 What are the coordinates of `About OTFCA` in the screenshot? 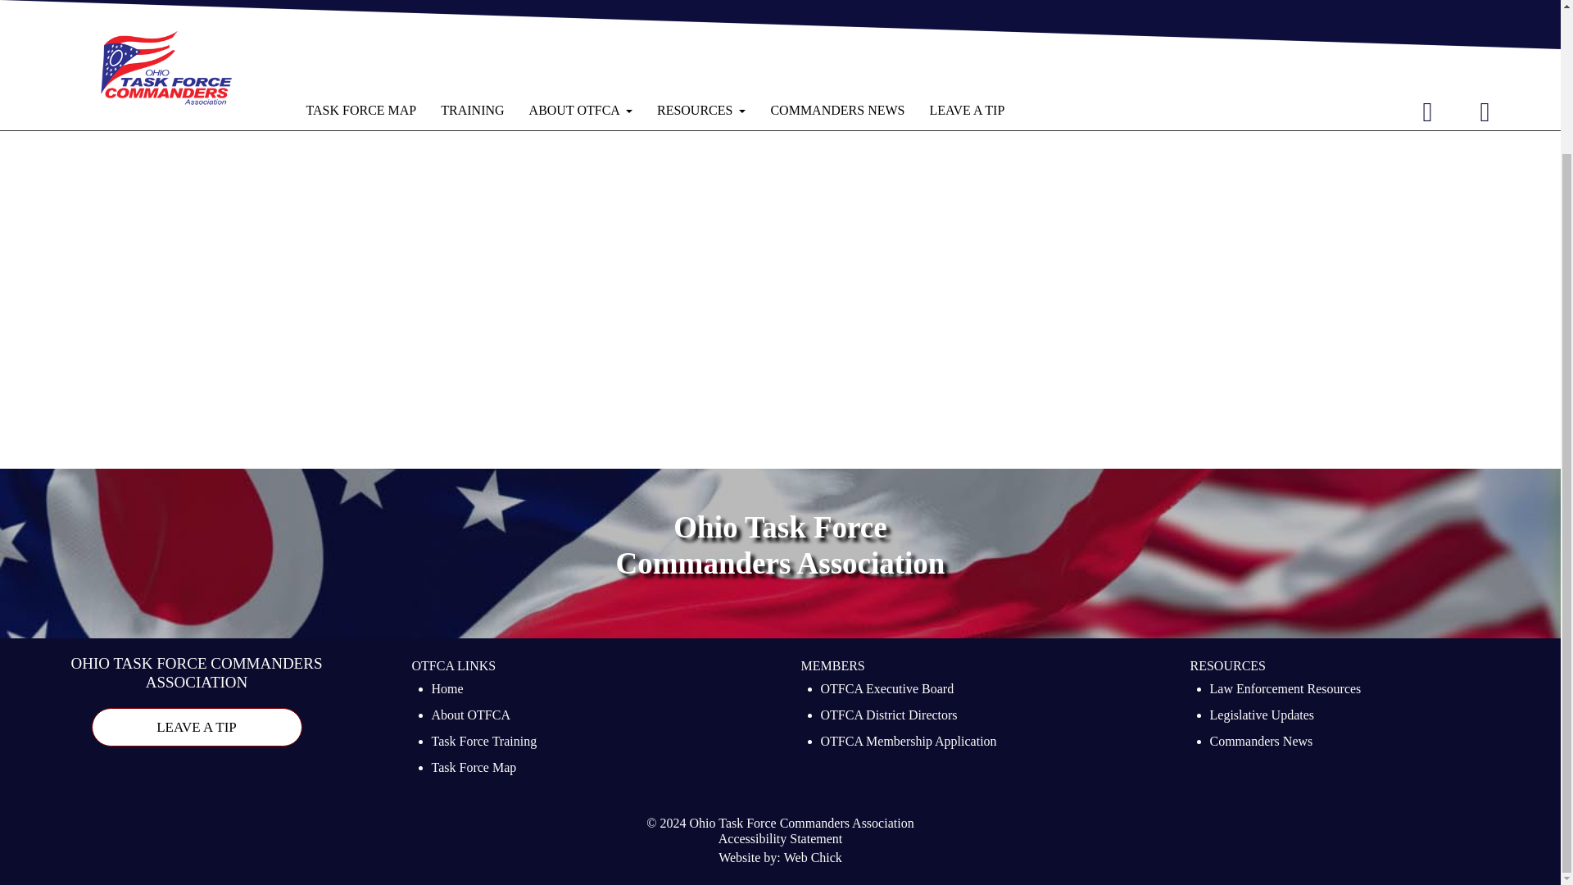 It's located at (470, 716).